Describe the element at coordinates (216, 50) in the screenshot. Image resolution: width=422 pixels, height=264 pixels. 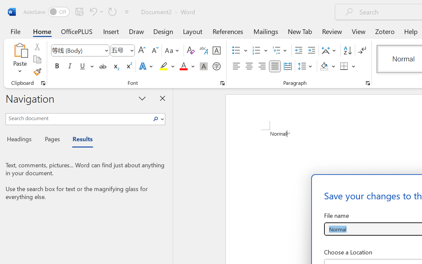
I see `Character Border` at that location.